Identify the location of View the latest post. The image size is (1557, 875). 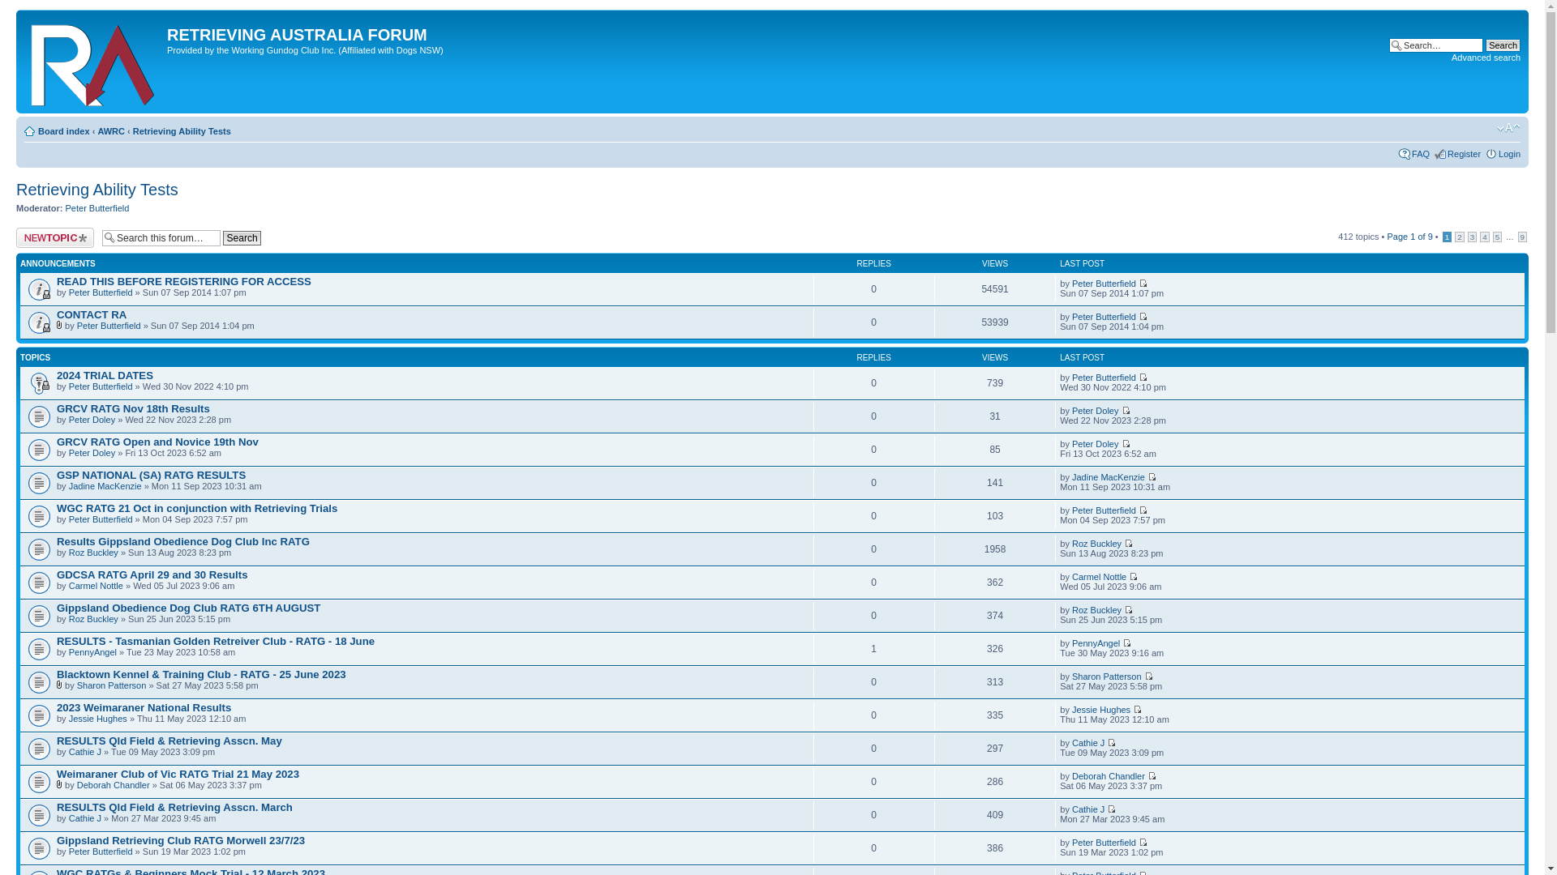
(1111, 809).